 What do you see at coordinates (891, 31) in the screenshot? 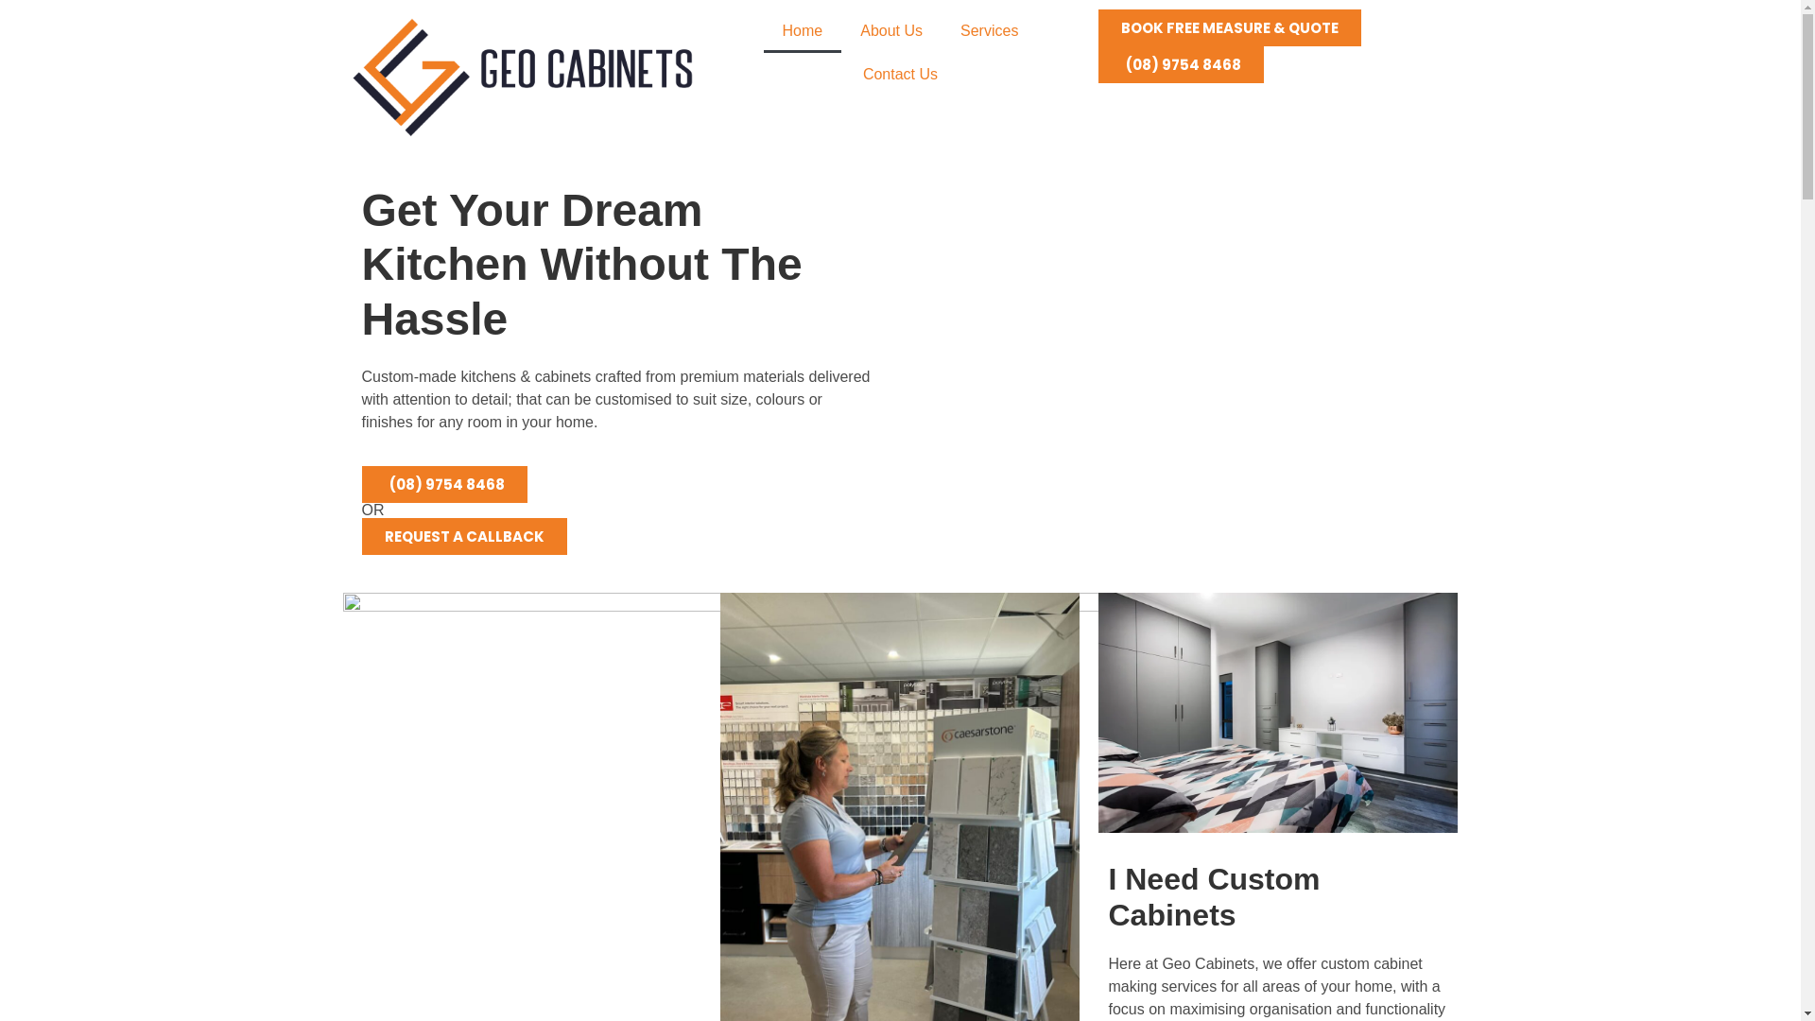
I see `About Us` at bounding box center [891, 31].